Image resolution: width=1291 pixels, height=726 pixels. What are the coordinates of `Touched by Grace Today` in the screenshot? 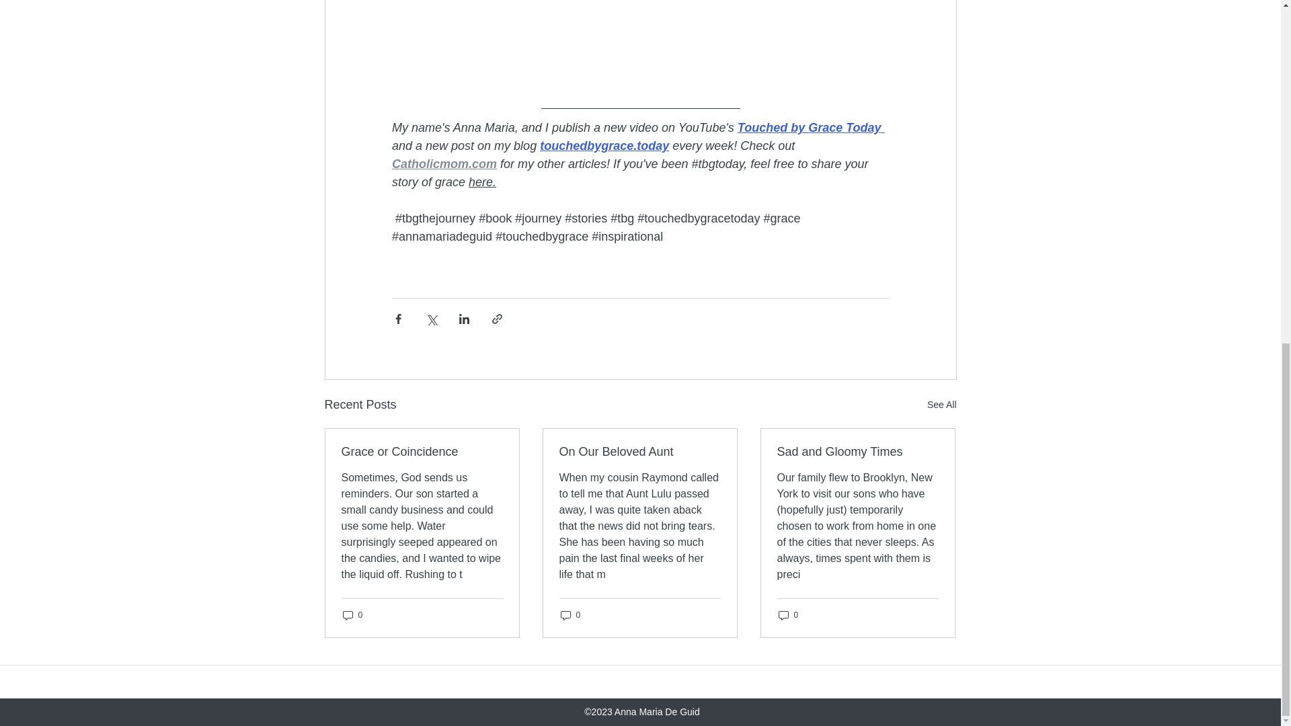 It's located at (808, 128).